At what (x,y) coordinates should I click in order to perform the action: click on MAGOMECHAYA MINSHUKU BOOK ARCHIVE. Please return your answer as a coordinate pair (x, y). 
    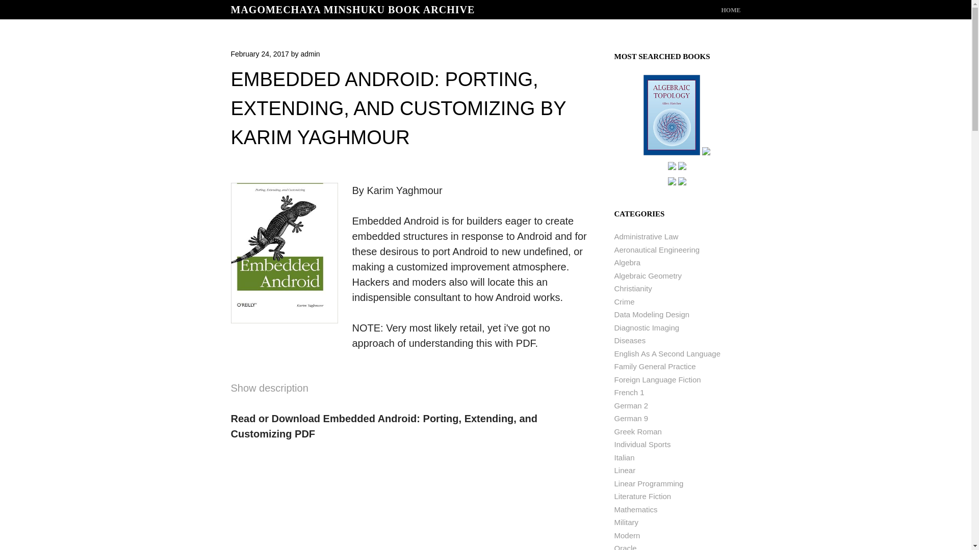
    Looking at the image, I should click on (352, 9).